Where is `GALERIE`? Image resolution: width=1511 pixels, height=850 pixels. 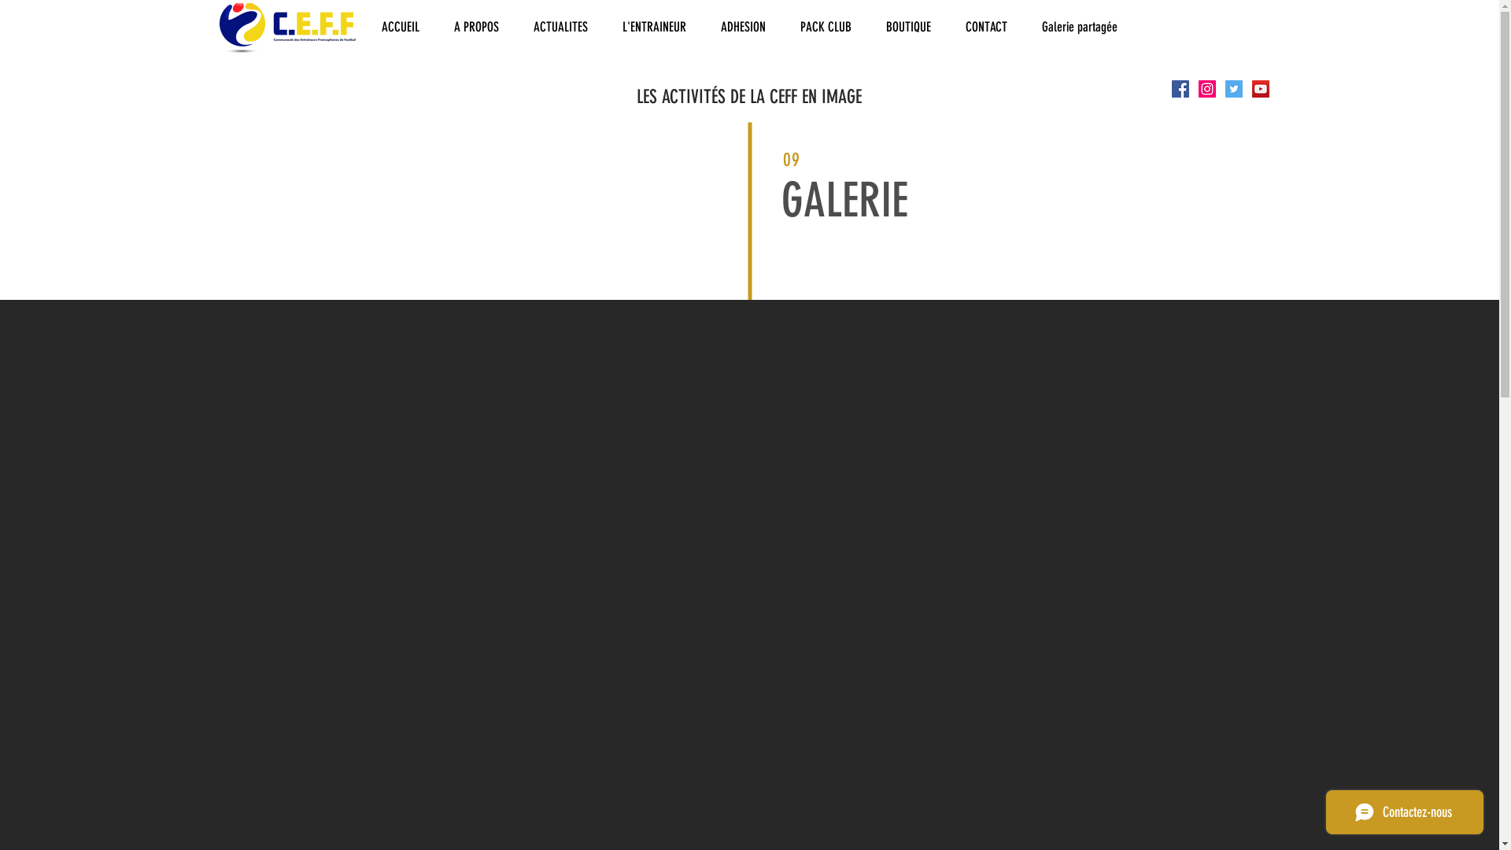 GALERIE is located at coordinates (844, 200).